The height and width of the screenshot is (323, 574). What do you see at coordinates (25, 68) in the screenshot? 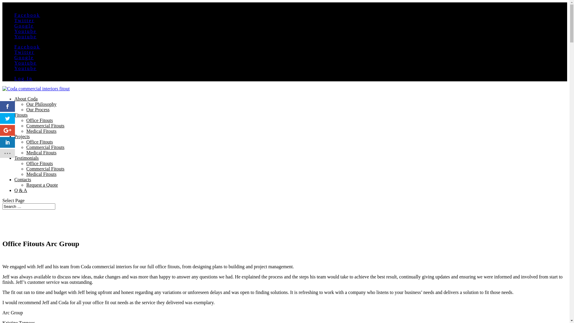
I see `Youtube` at bounding box center [25, 68].